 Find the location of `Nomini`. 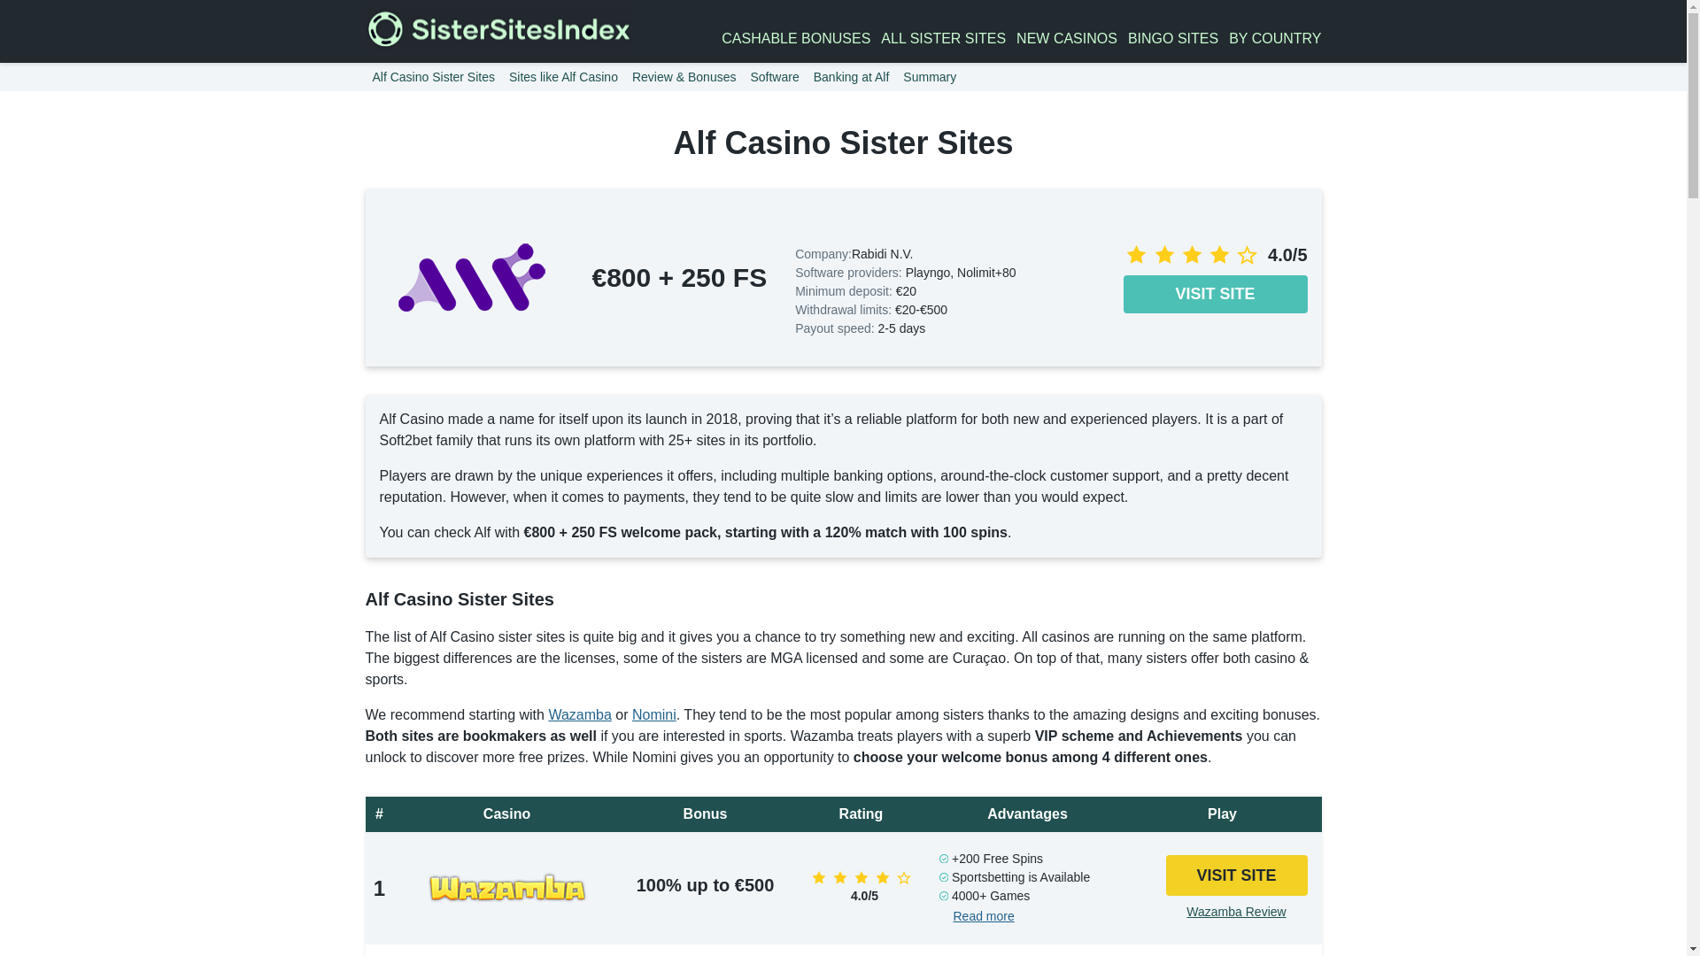

Nomini is located at coordinates (654, 715).